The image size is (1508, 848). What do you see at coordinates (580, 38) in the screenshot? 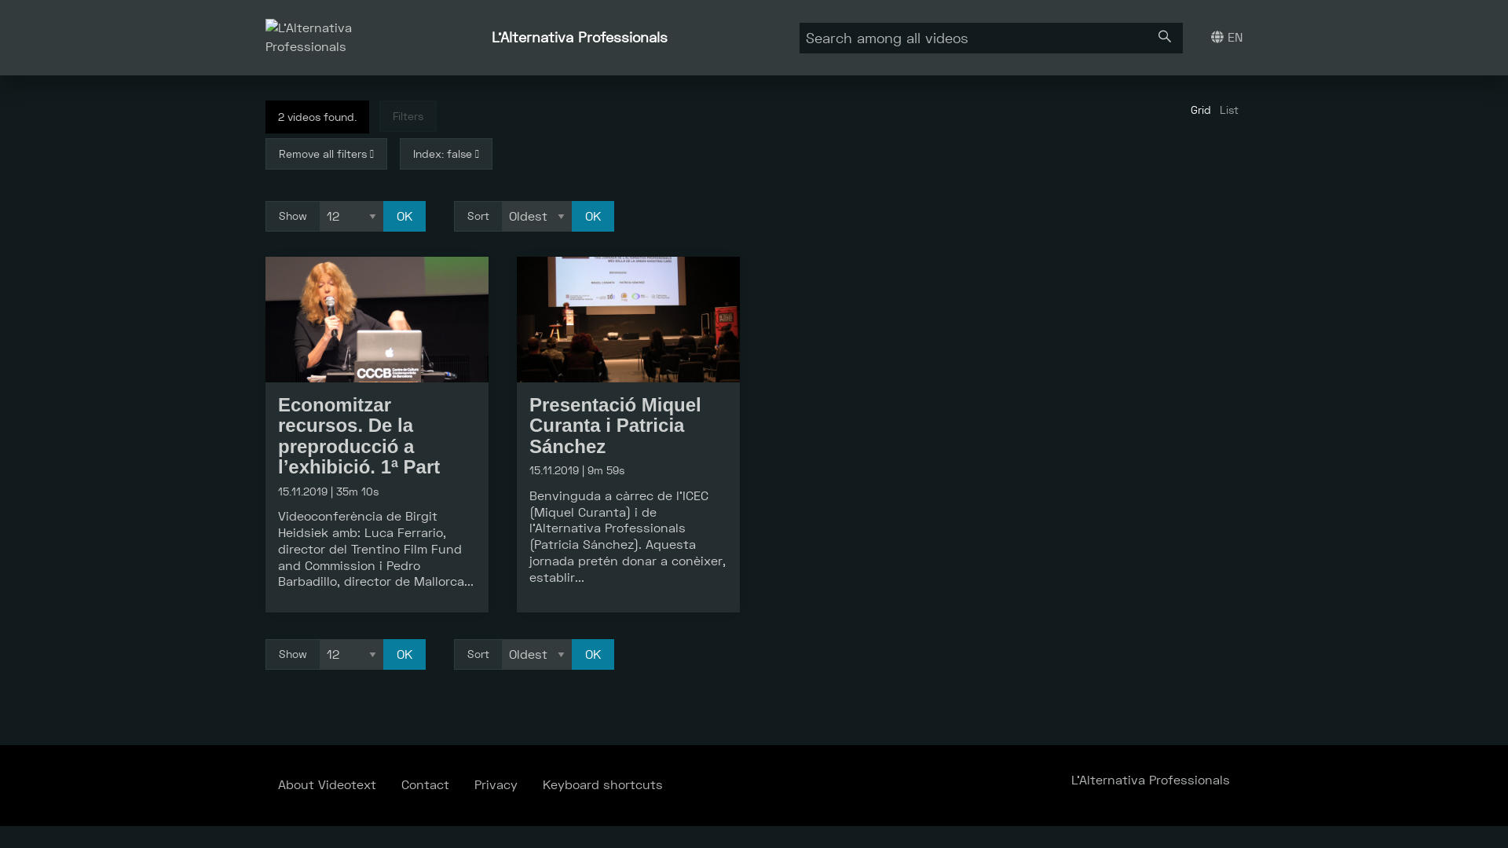
I see `L'Alternativa Professionals` at bounding box center [580, 38].